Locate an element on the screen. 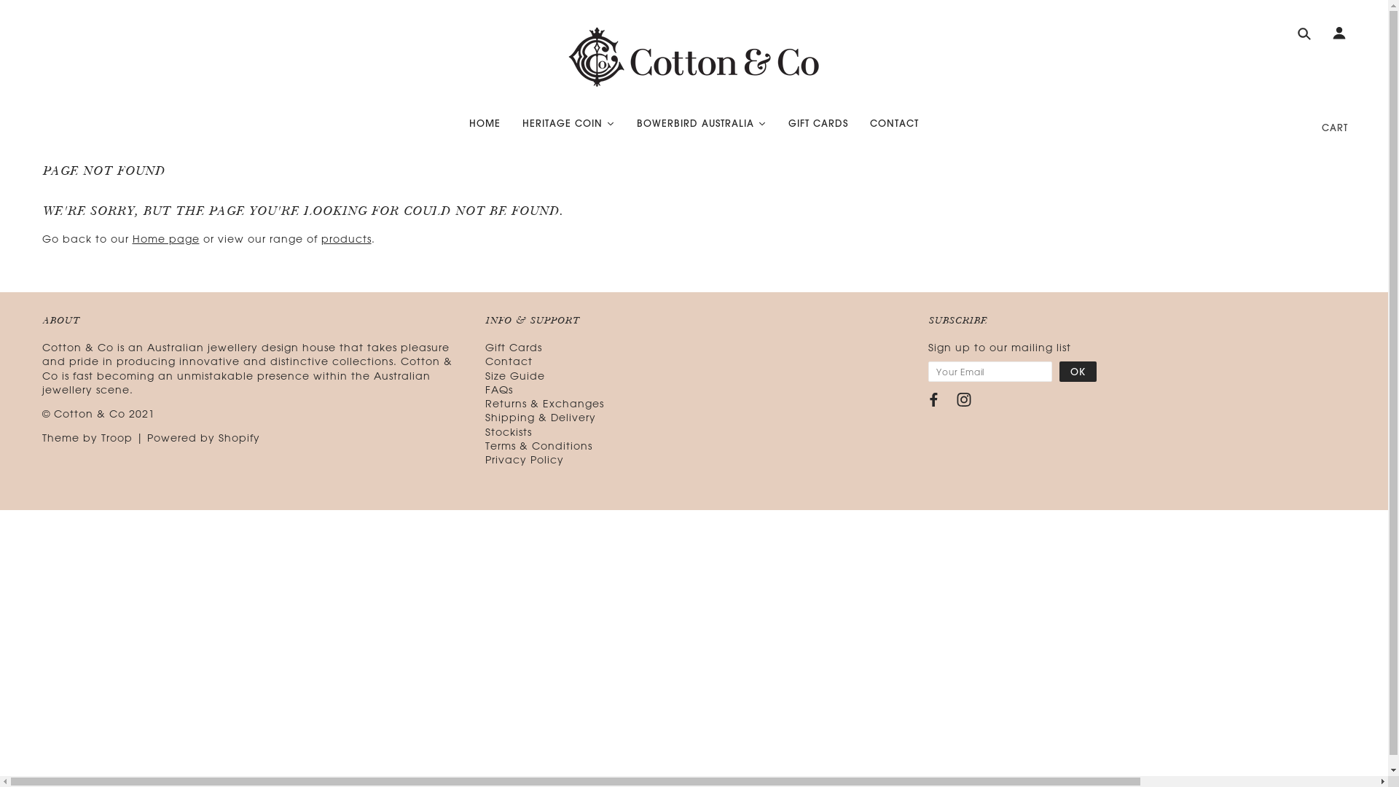 This screenshot has width=1399, height=787. Cotton & Co is located at coordinates (90, 414).